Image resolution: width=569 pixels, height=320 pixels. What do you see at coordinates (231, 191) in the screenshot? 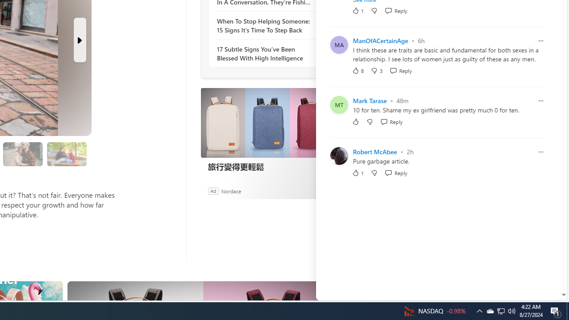
I see `Nordace` at bounding box center [231, 191].